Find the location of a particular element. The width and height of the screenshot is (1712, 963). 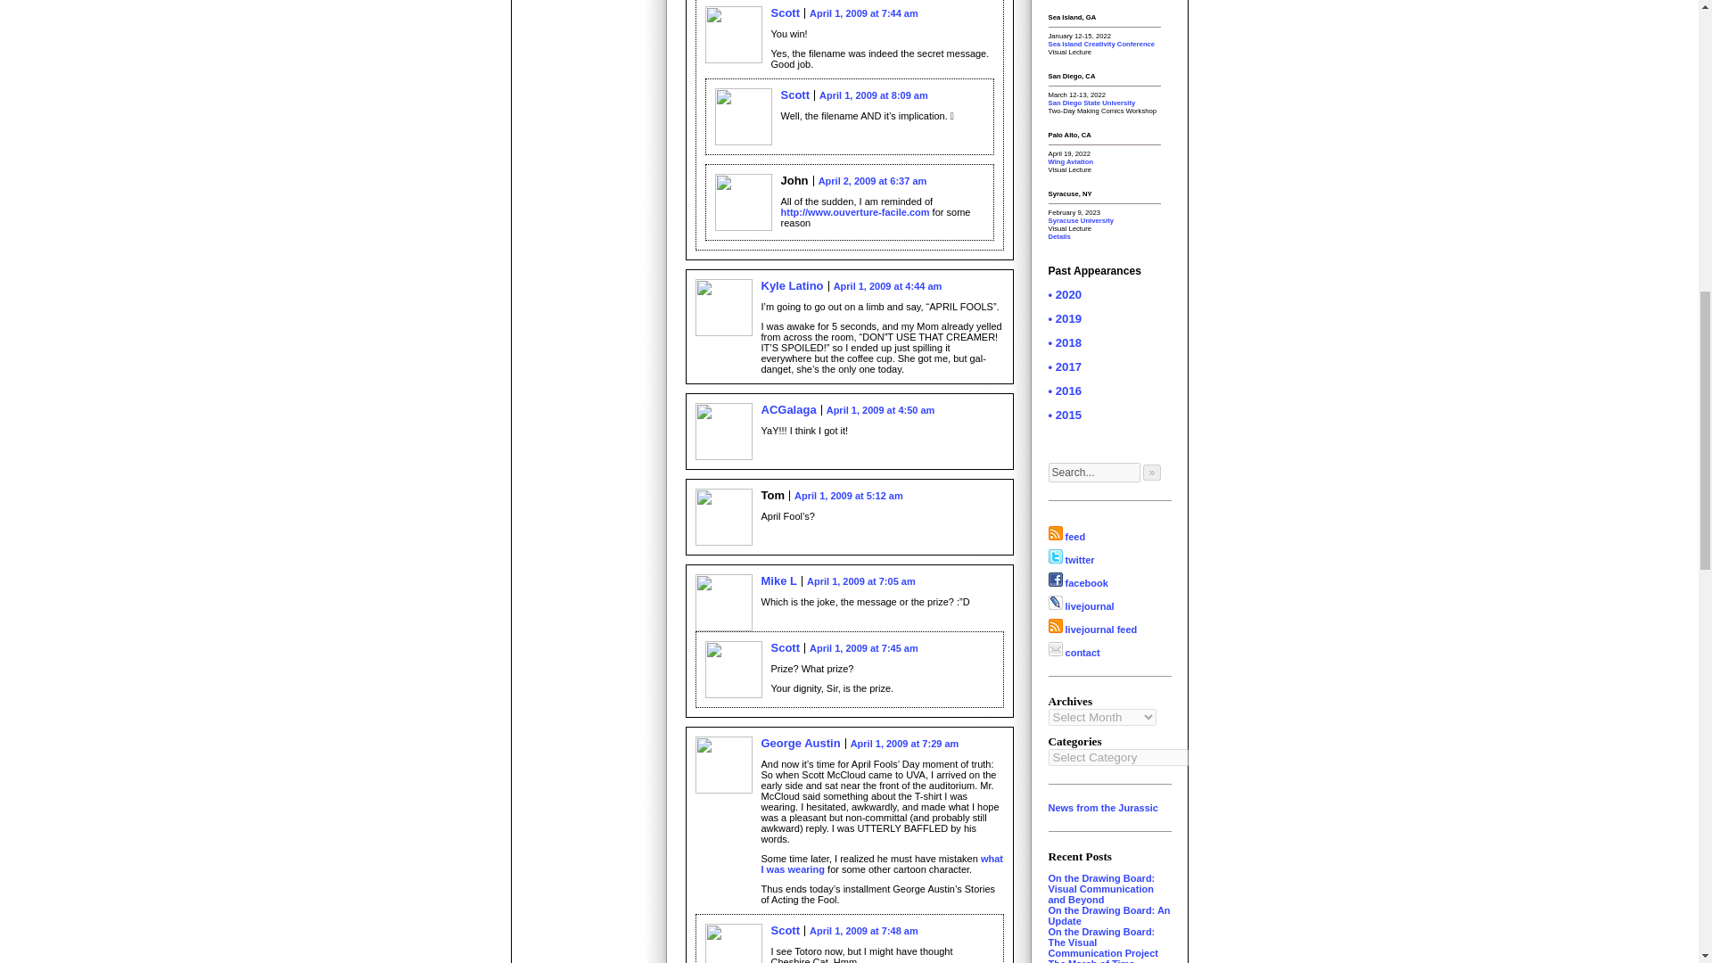

April 2, 2009 at 6:37 am is located at coordinates (872, 180).